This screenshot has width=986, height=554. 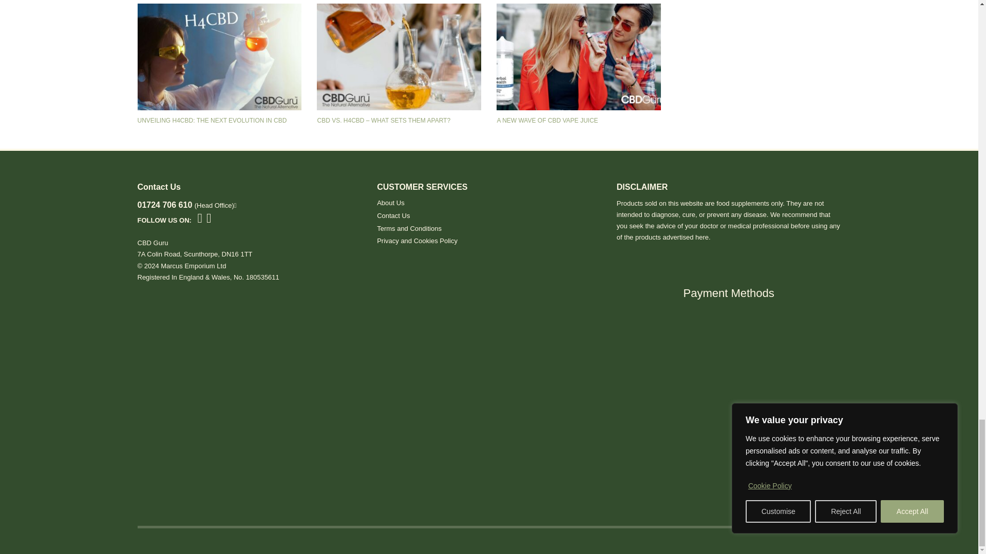 What do you see at coordinates (220, 56) in the screenshot?
I see `what-is-h4cbd` at bounding box center [220, 56].